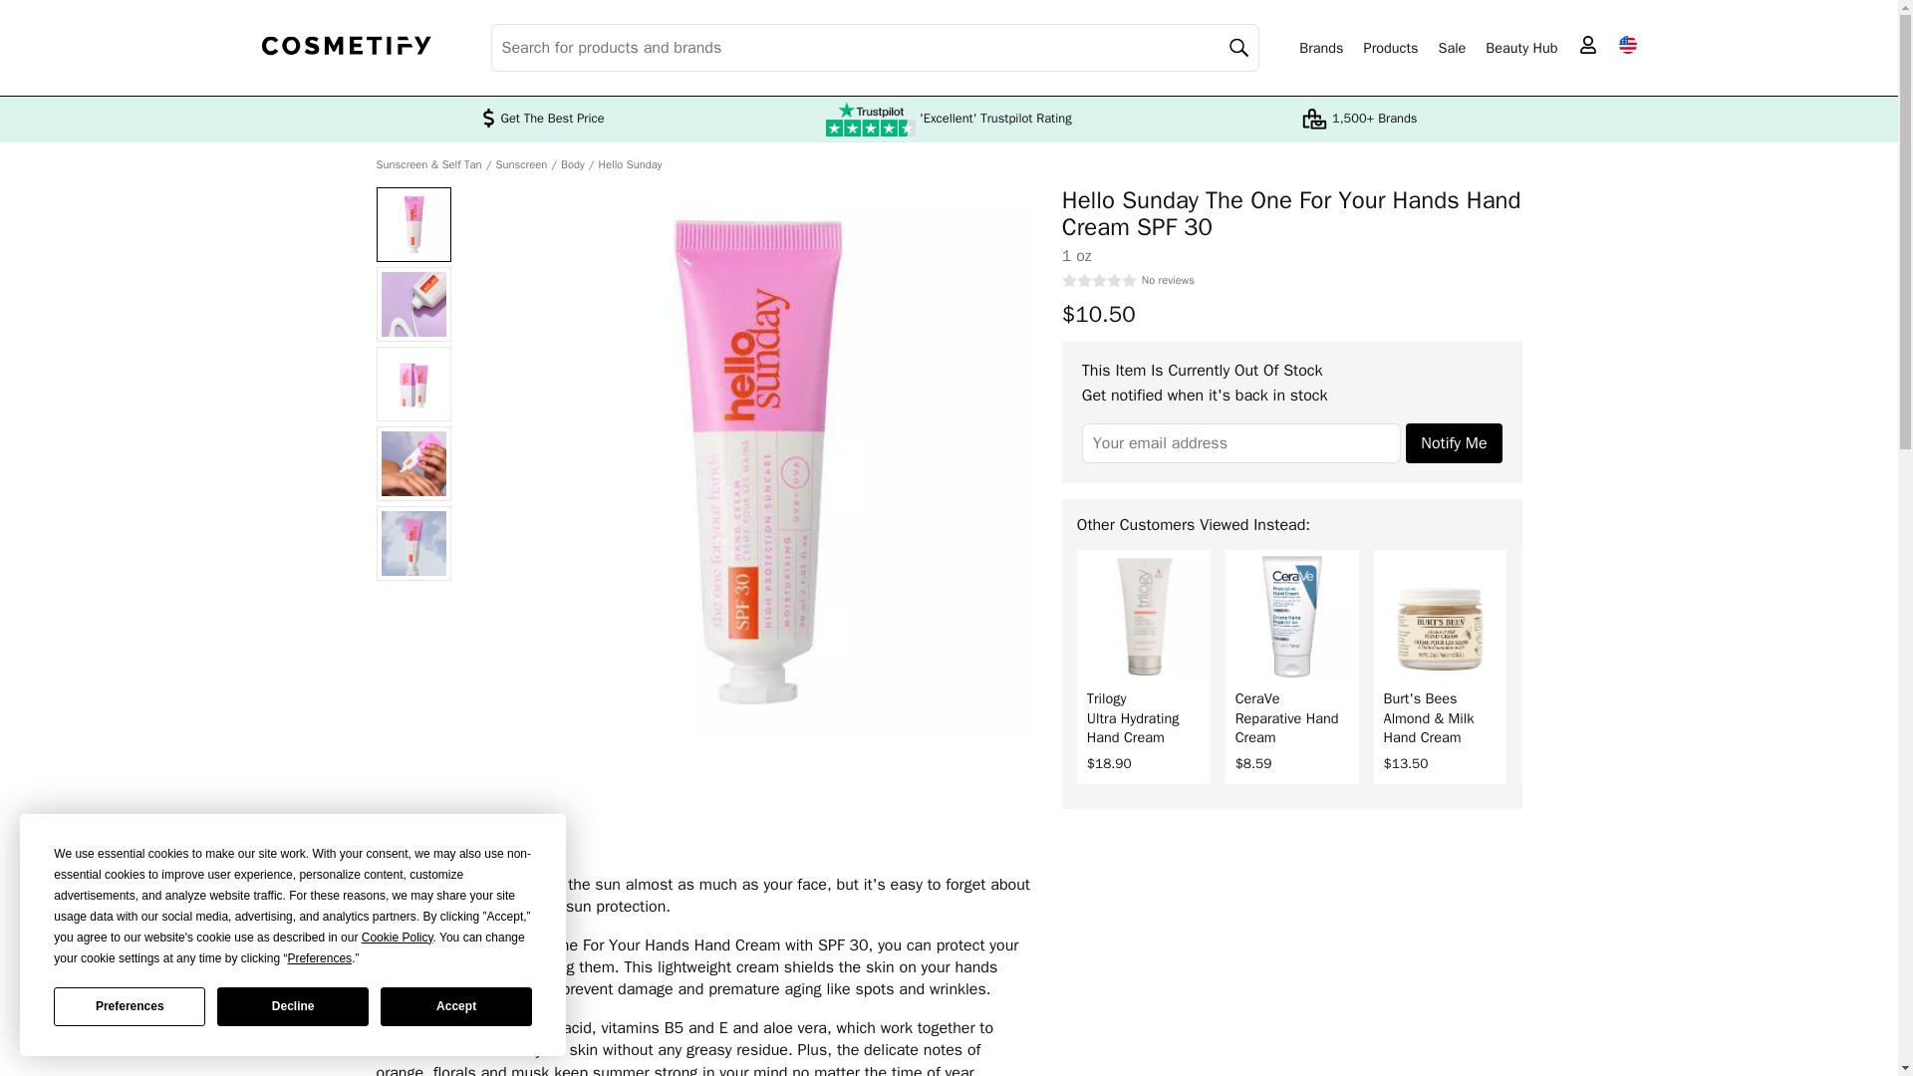  Describe the element at coordinates (1451, 48) in the screenshot. I see `Sale` at that location.